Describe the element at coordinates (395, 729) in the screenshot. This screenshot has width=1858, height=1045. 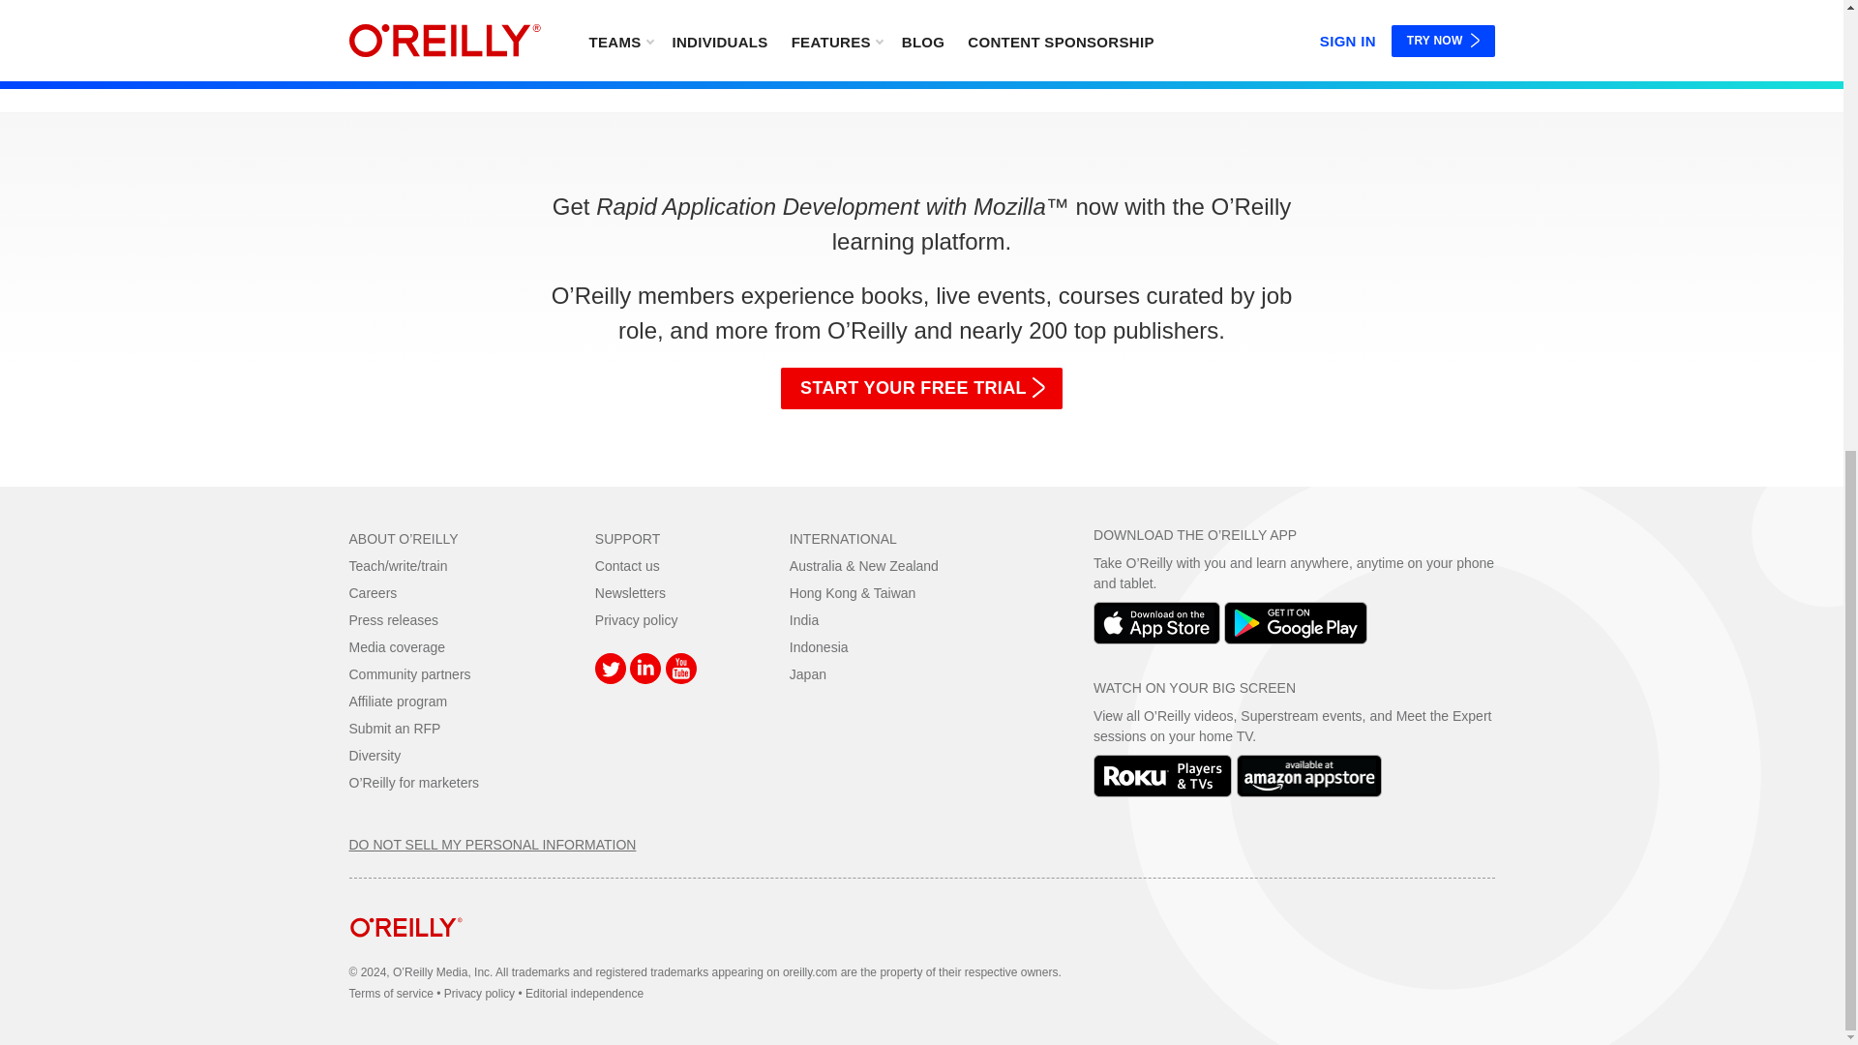
I see `Submit an RFP` at that location.